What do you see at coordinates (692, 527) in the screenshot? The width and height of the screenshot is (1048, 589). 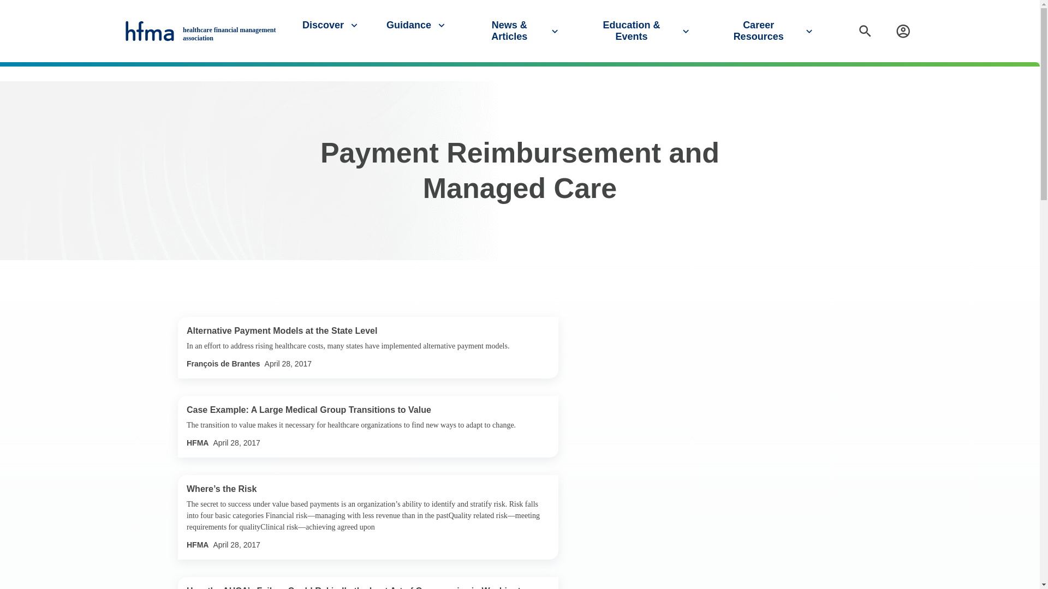 I see `3rd party ad content` at bounding box center [692, 527].